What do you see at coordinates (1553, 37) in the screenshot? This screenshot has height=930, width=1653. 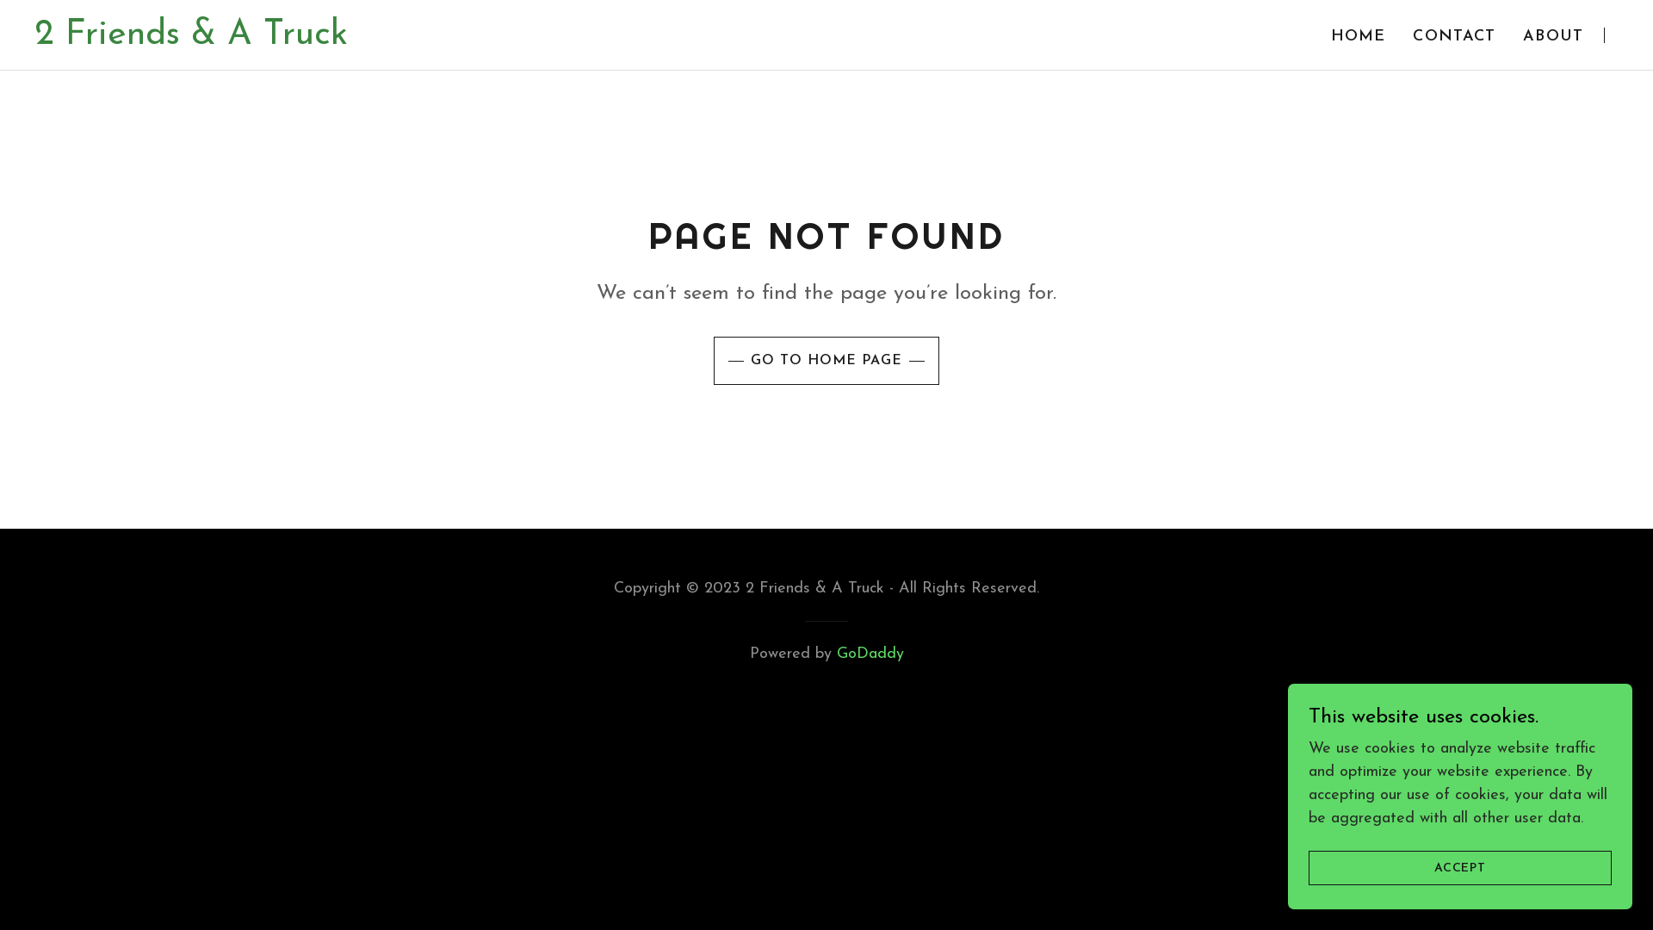 I see `ABOUT` at bounding box center [1553, 37].